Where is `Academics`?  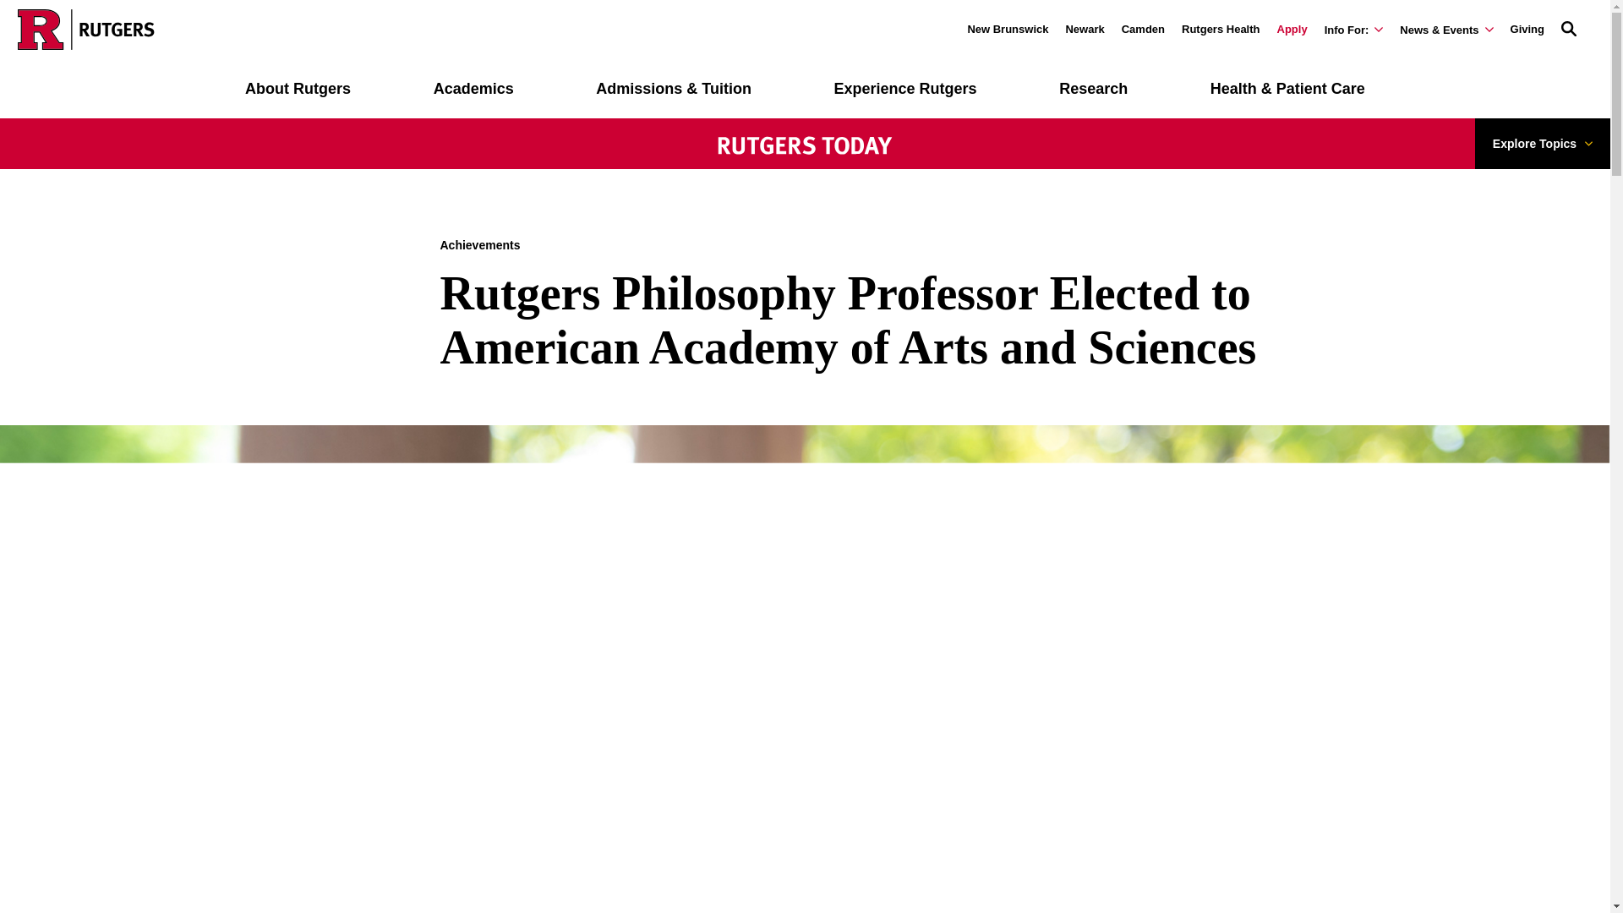 Academics is located at coordinates (473, 90).